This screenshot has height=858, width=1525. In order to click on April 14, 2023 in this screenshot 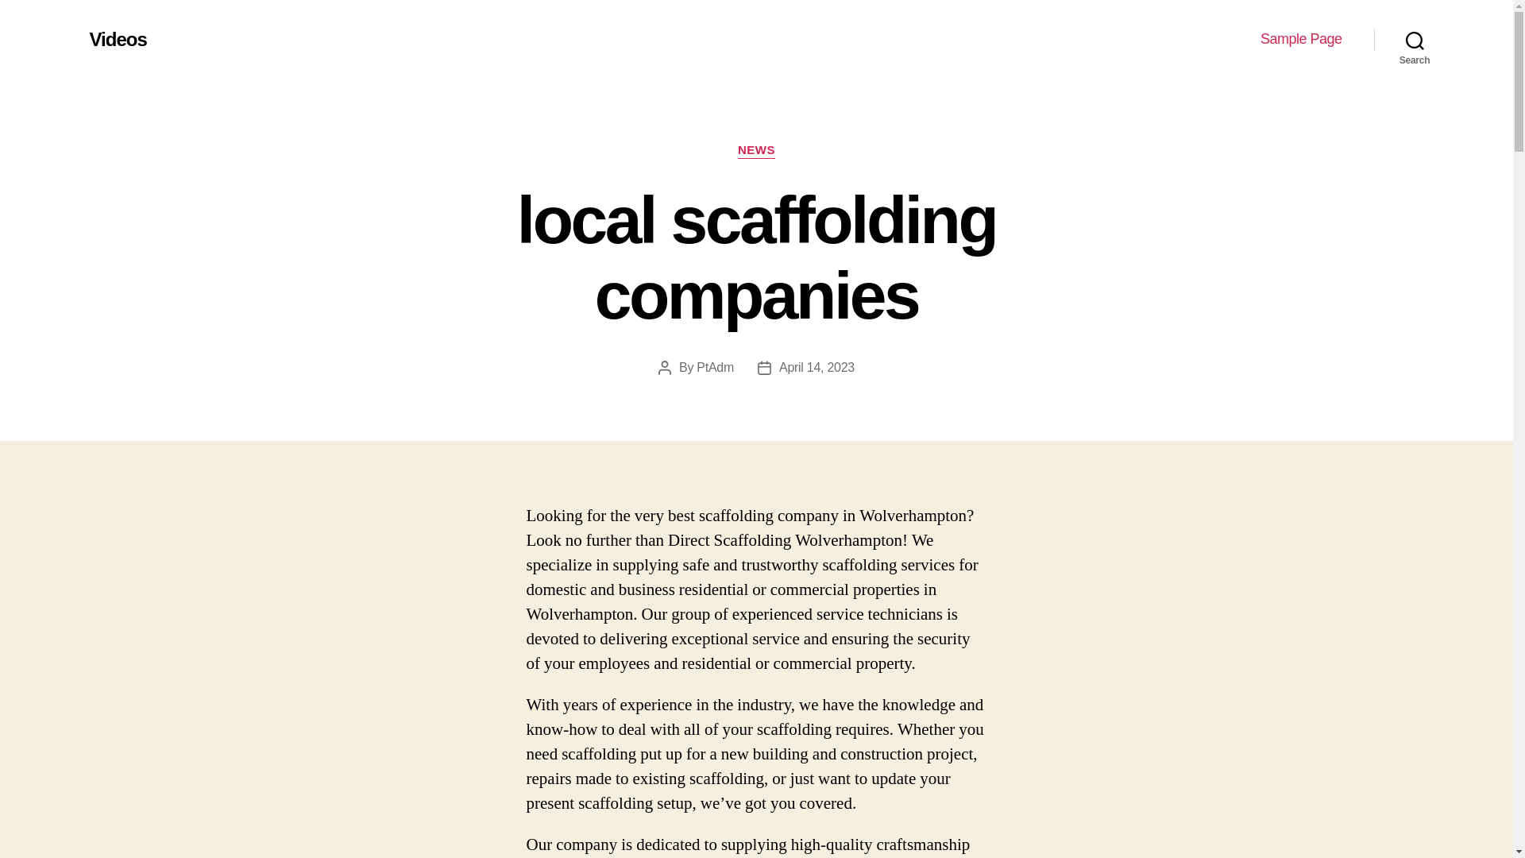, I will do `click(817, 367)`.